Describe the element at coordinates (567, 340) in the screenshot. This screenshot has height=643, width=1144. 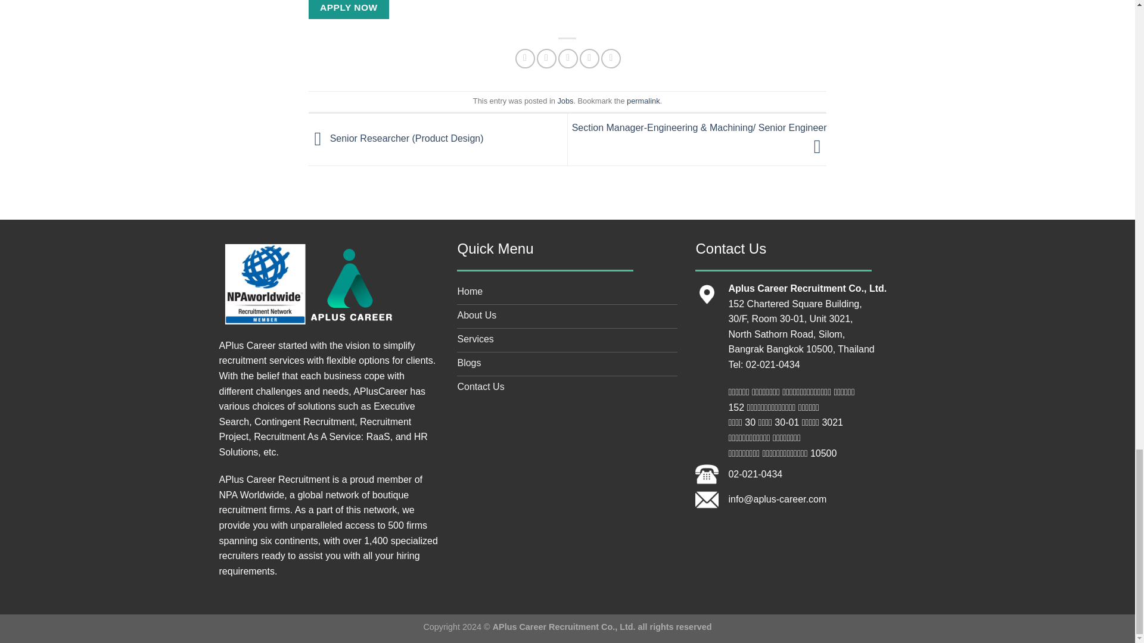
I see `Services` at that location.